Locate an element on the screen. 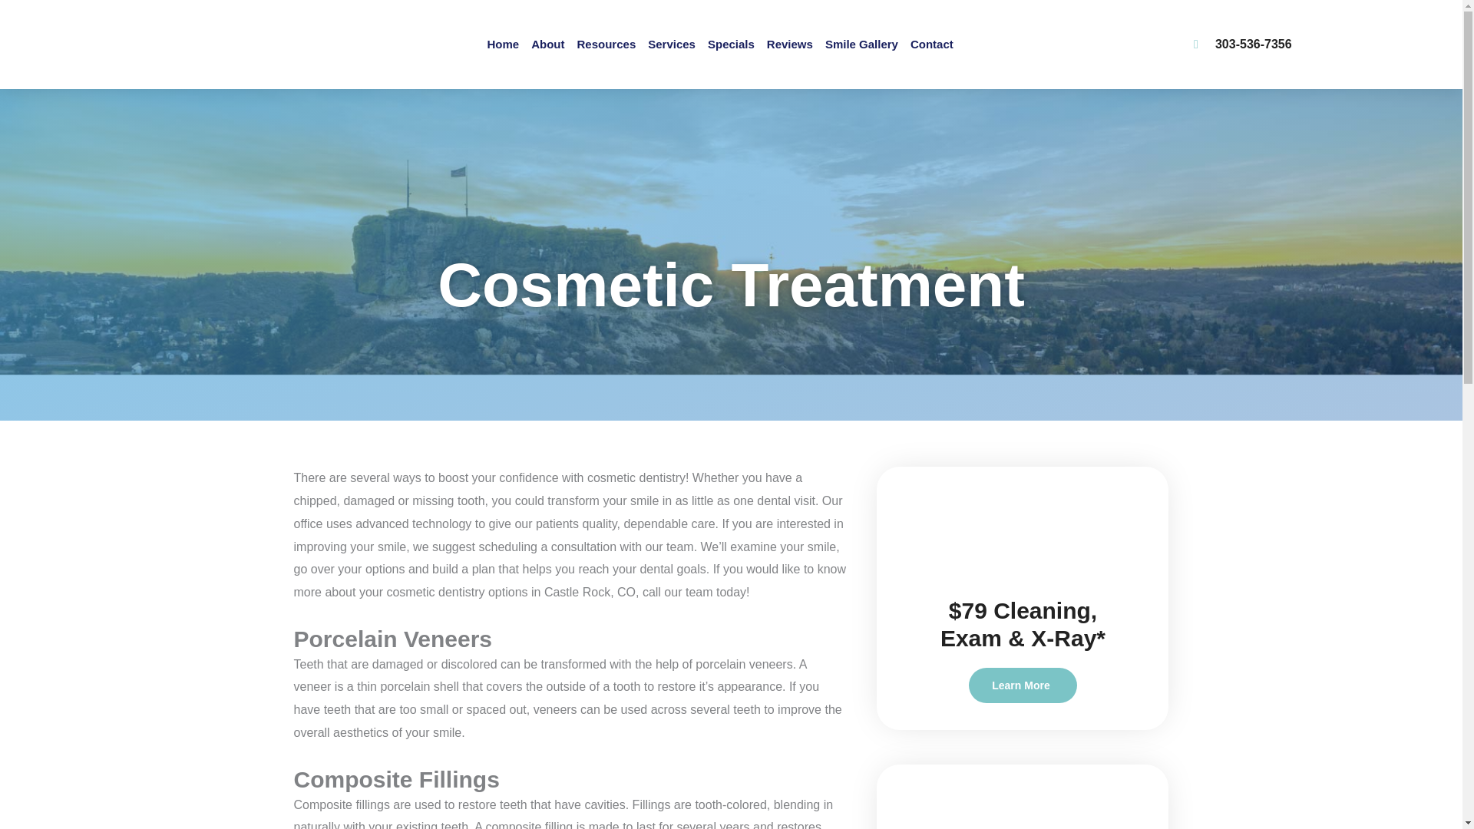 This screenshot has width=1474, height=829. Services is located at coordinates (671, 45).